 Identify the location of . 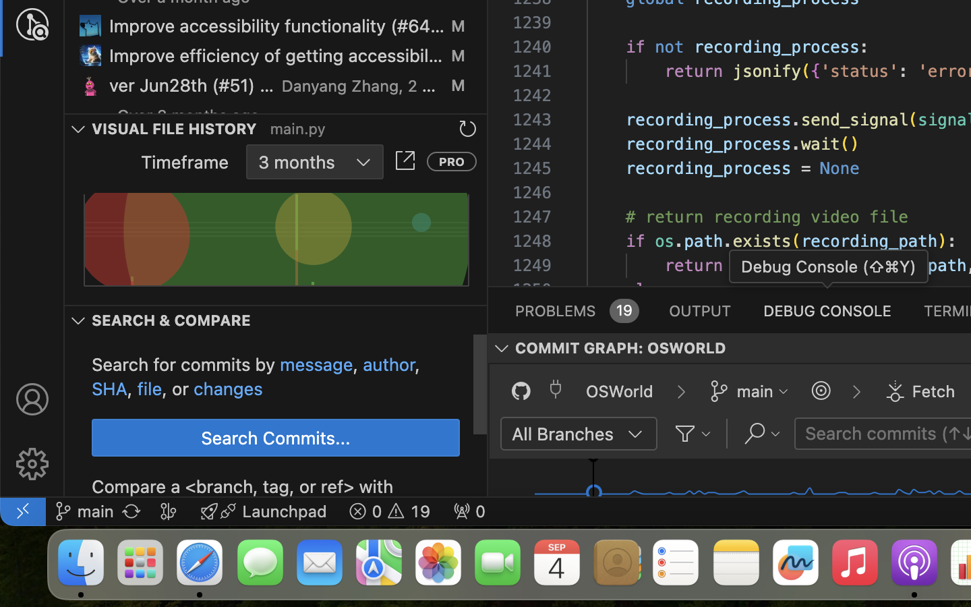
(856, 392).